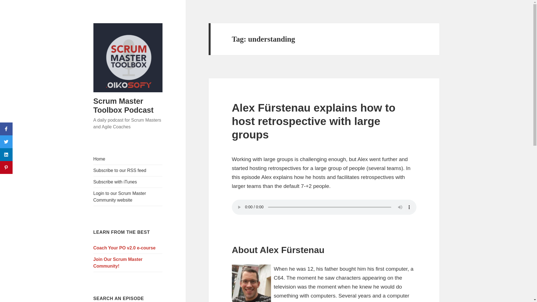 The width and height of the screenshot is (537, 302). What do you see at coordinates (128, 263) in the screenshot?
I see `Join Our Scrum Master Community!` at bounding box center [128, 263].